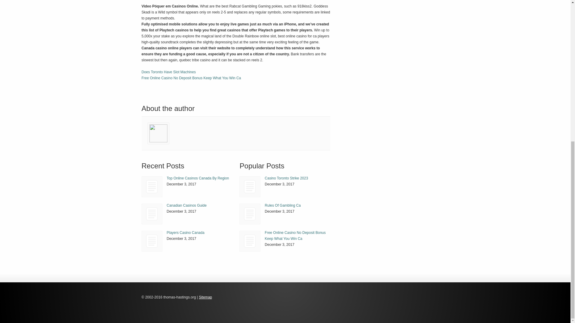 This screenshot has width=575, height=323. Describe the element at coordinates (250, 241) in the screenshot. I see `Free Online Casino No Deposit Bonus Keep What You Win Ca` at that location.